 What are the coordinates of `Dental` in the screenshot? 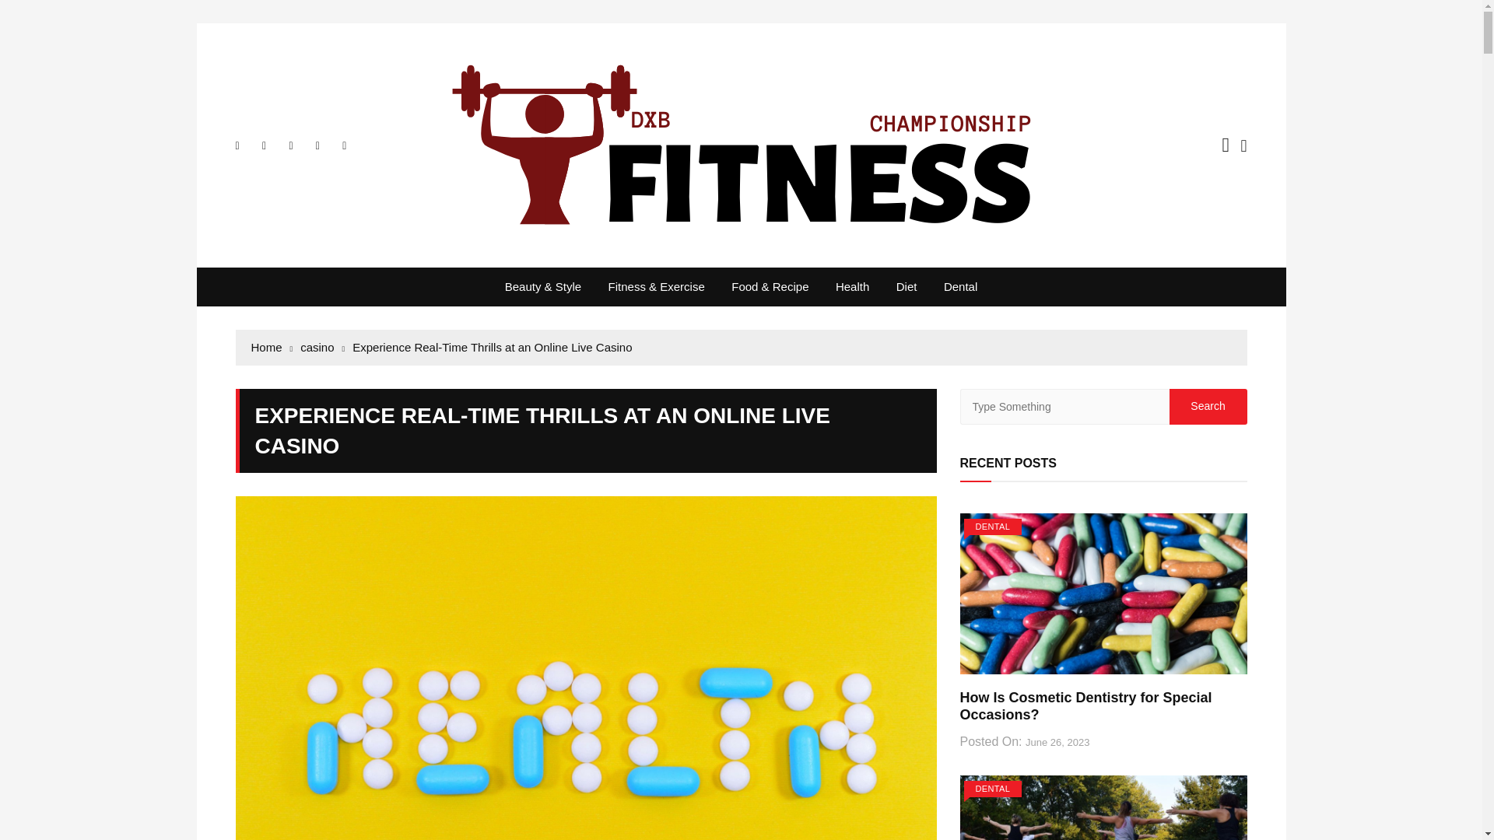 It's located at (960, 287).